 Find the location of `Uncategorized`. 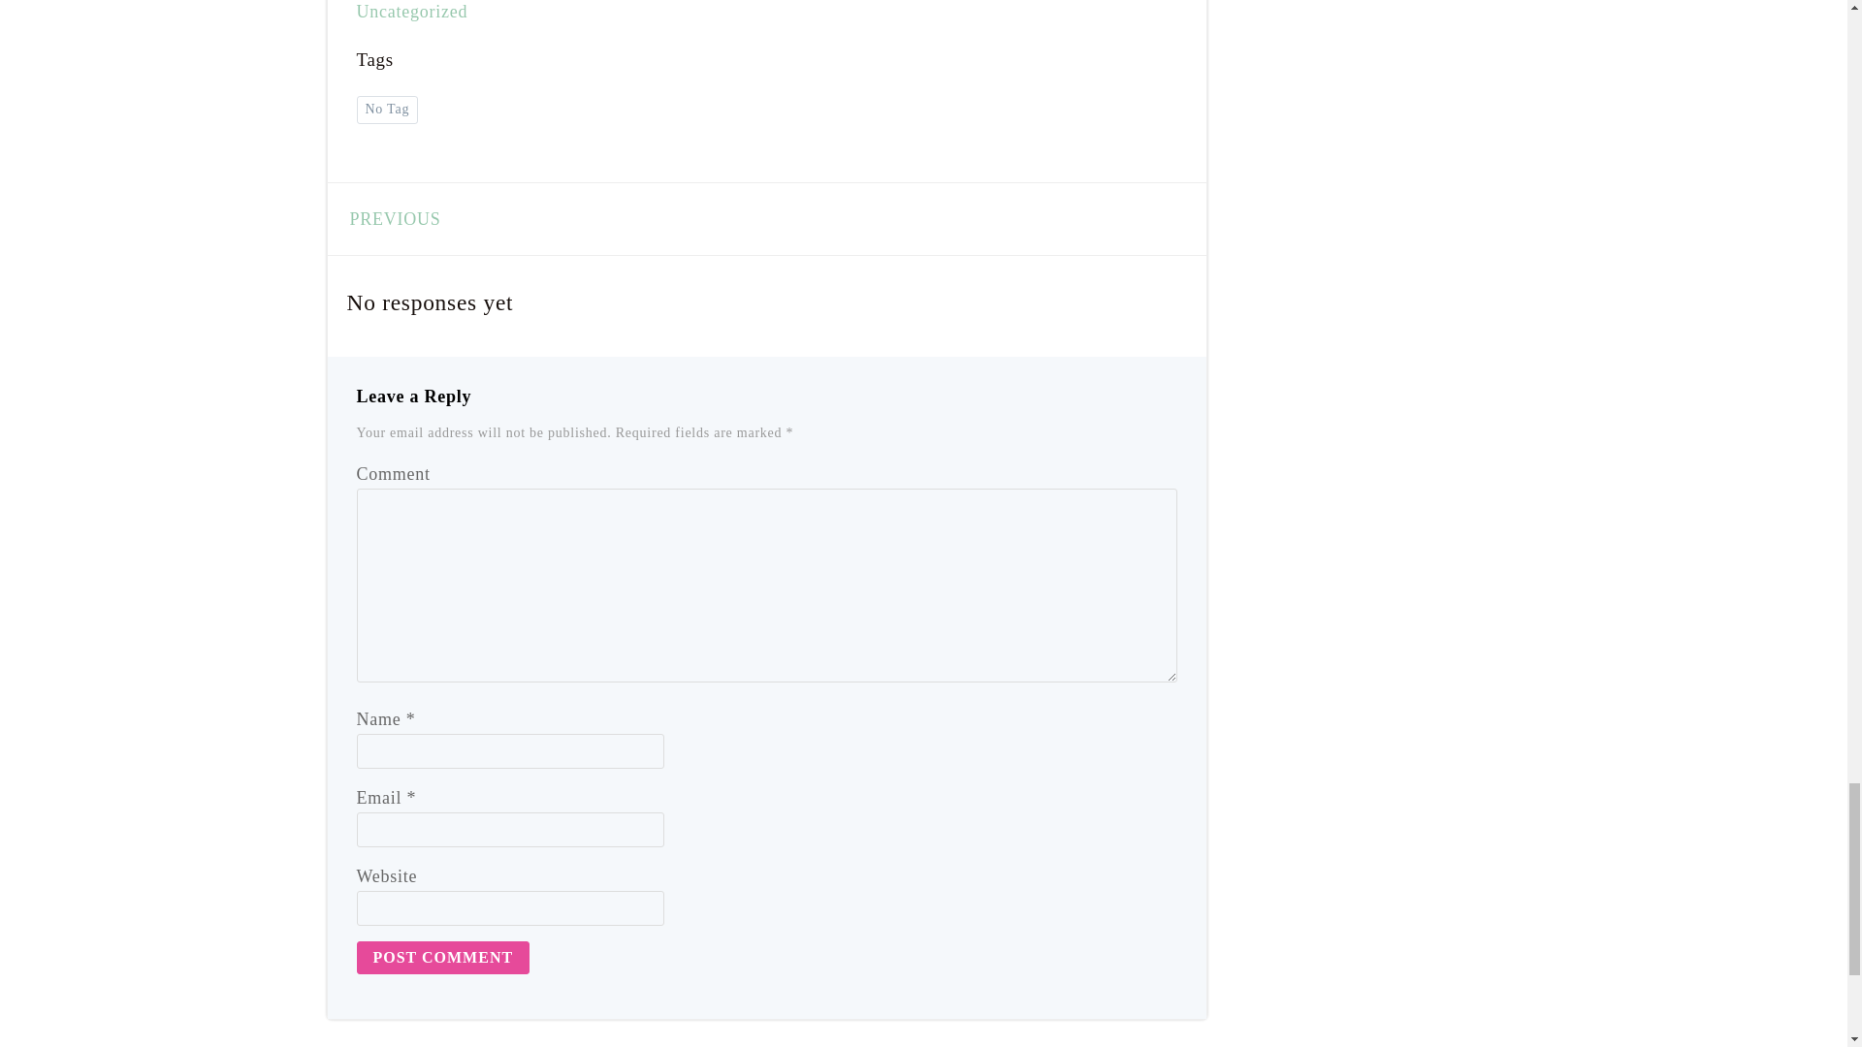

Uncategorized is located at coordinates (413, 12).